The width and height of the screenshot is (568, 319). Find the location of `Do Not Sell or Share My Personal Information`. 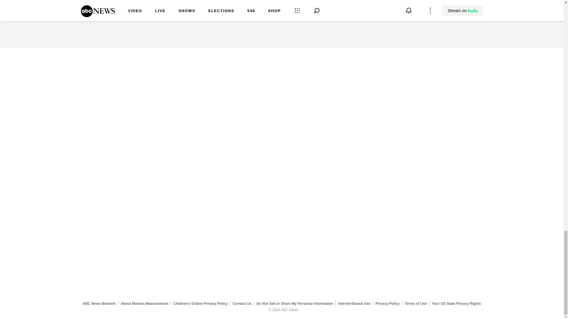

Do Not Sell or Share My Personal Information is located at coordinates (295, 303).